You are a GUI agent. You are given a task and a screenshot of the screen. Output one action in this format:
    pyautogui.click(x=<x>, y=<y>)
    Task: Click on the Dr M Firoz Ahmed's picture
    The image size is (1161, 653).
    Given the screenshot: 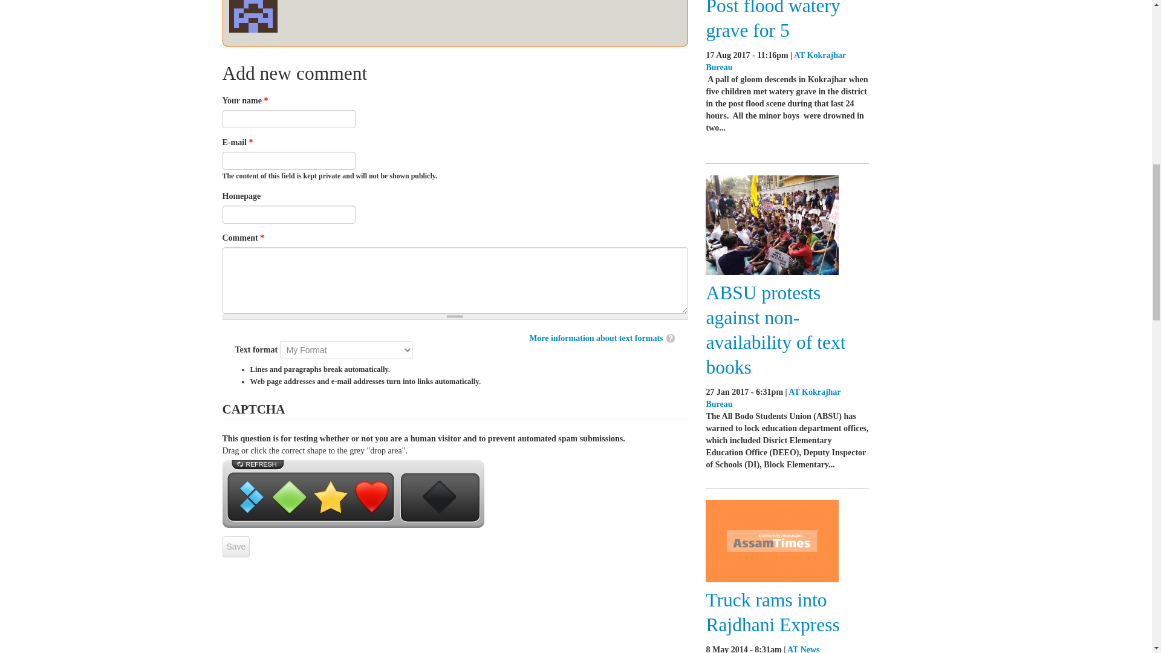 What is the action you would take?
    pyautogui.click(x=253, y=16)
    